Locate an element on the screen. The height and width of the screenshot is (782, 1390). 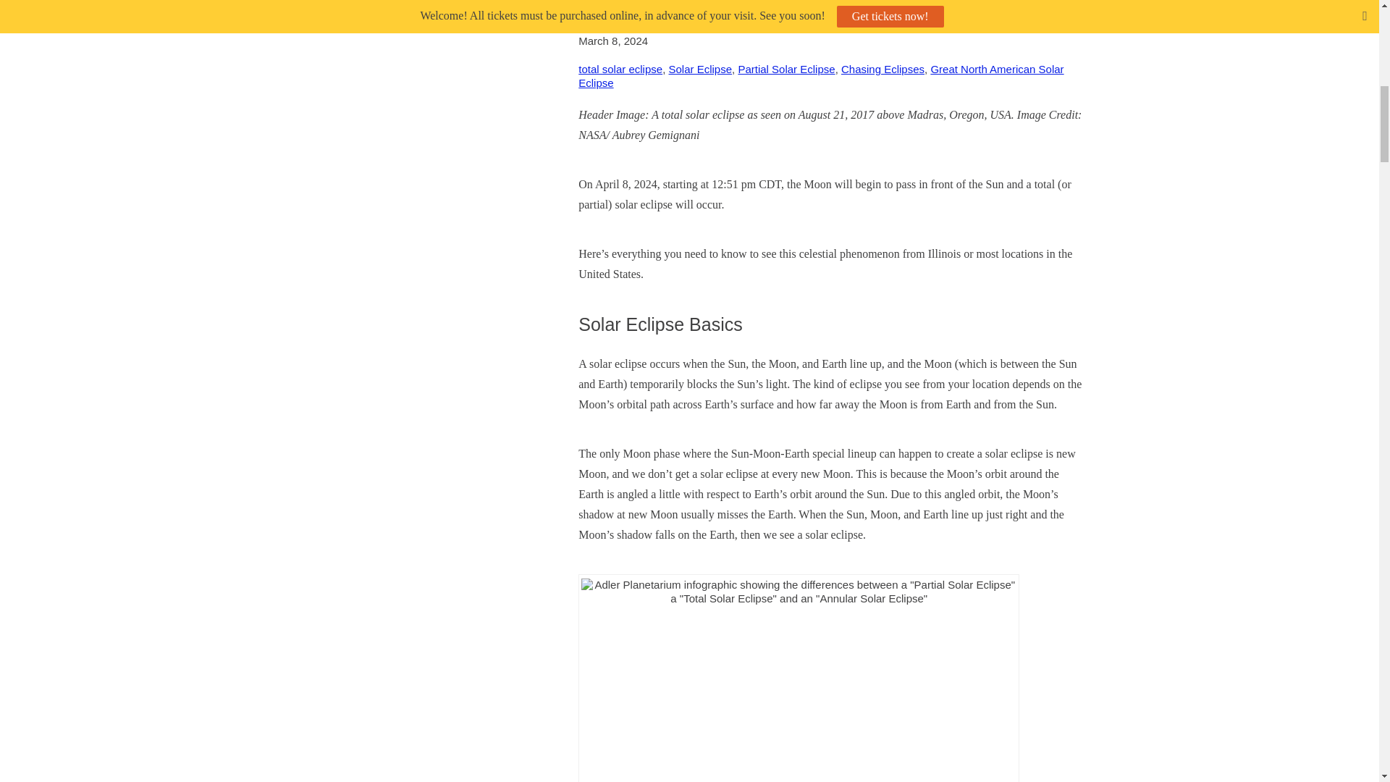
Ask Adler Astronomers is located at coordinates (1280, 666).